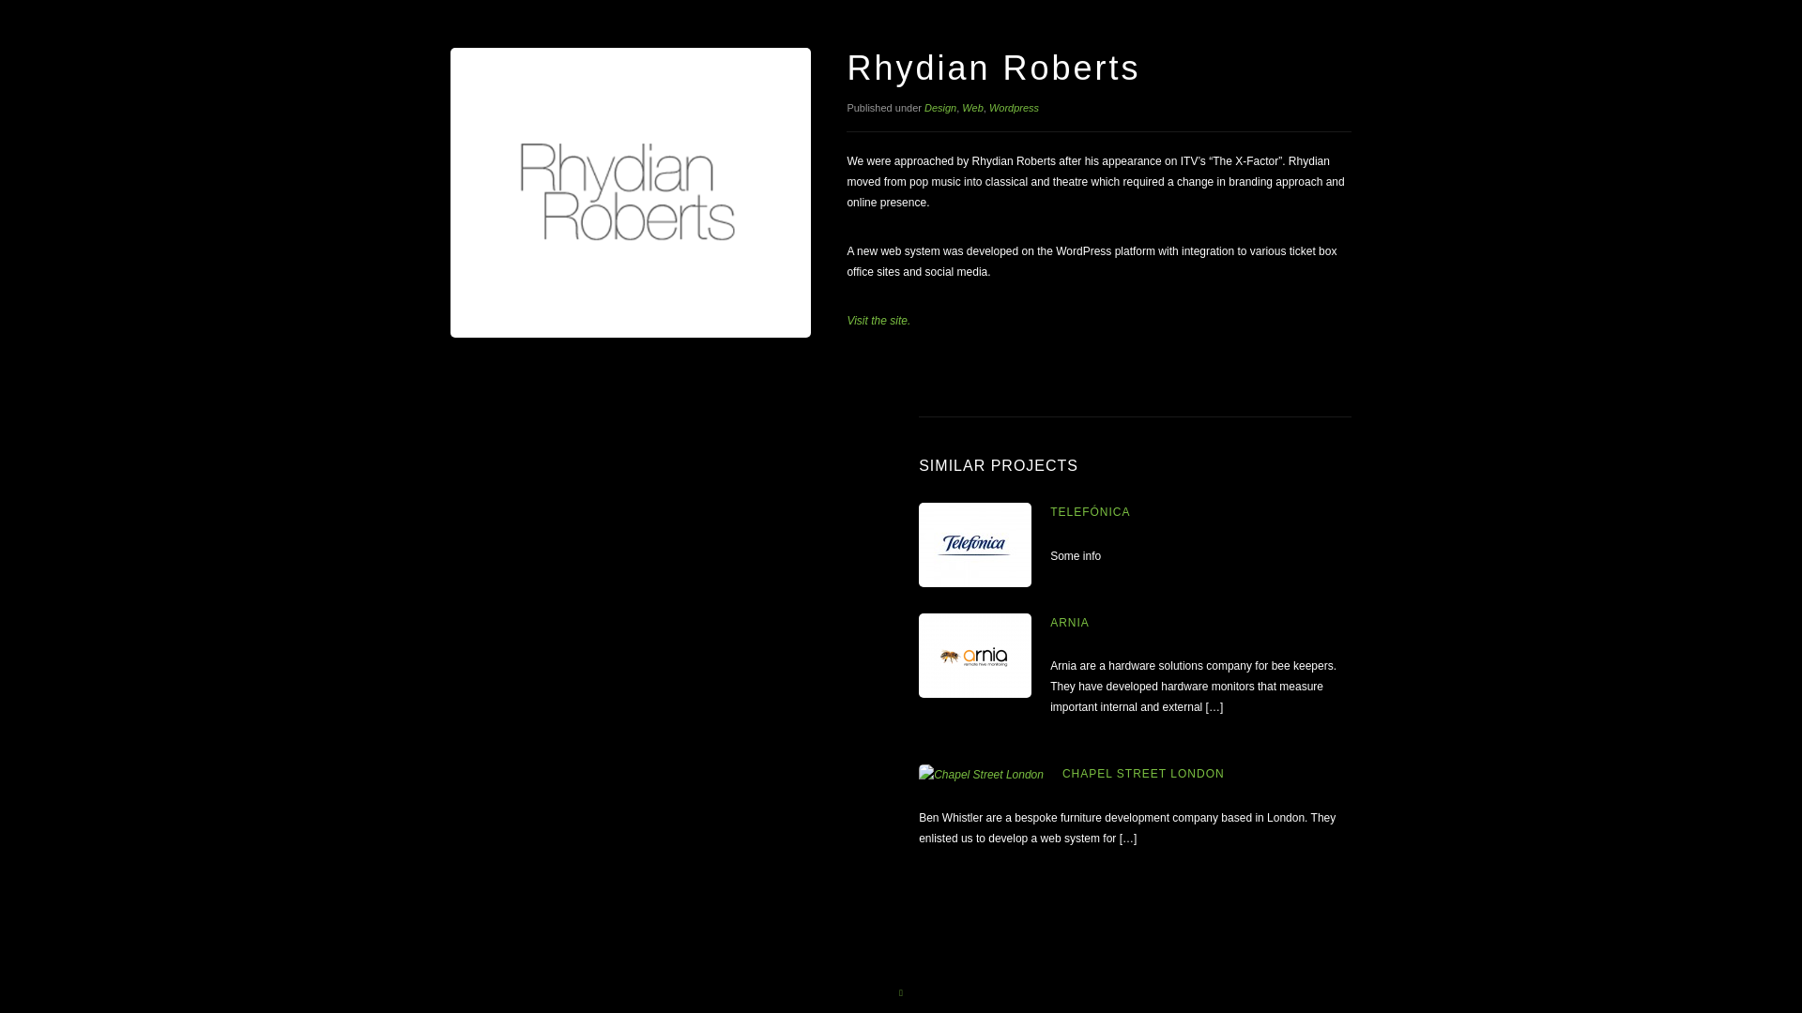 This screenshot has height=1013, width=1802. Describe the element at coordinates (1014, 107) in the screenshot. I see `Wordpress` at that location.